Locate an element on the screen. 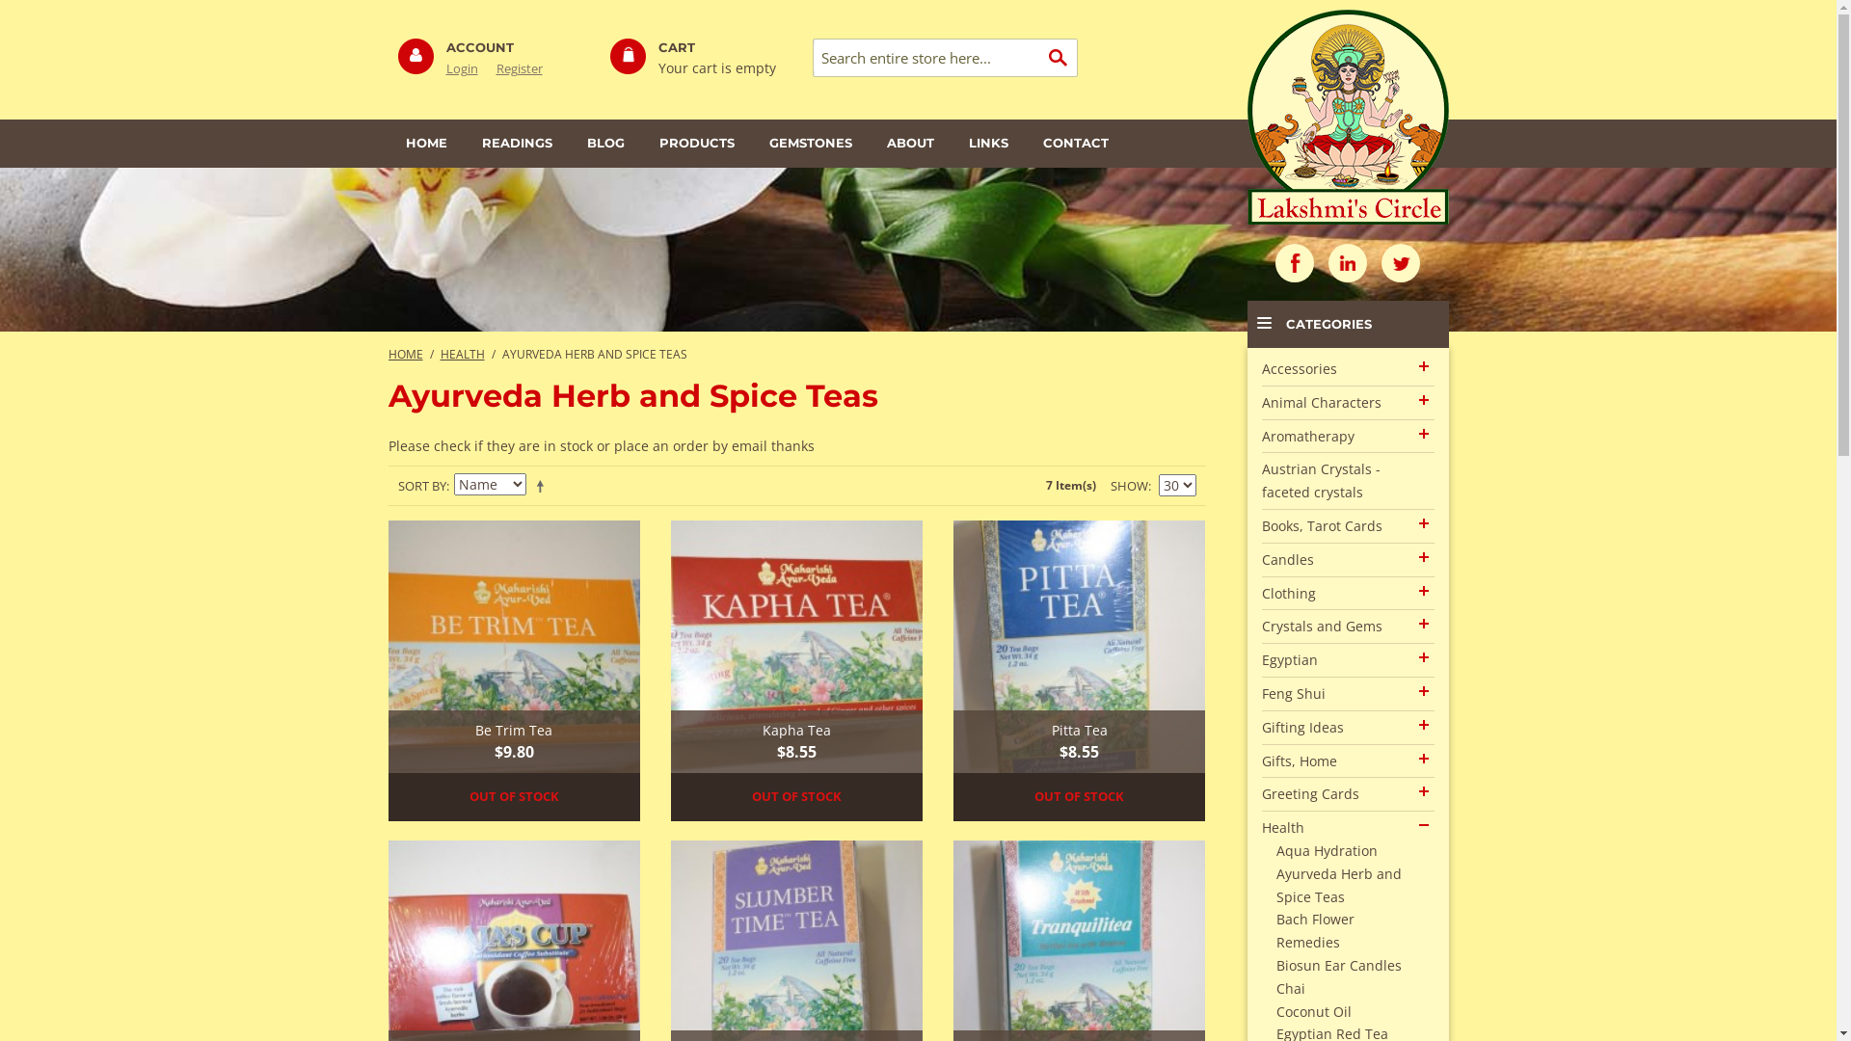 The height and width of the screenshot is (1041, 1851). ABOUT is located at coordinates (910, 144).